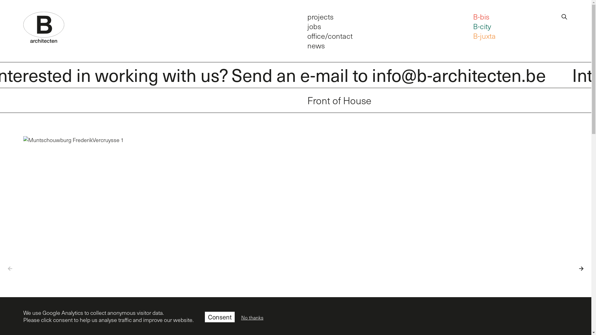 This screenshot has width=596, height=335. Describe the element at coordinates (481, 16) in the screenshot. I see `B-bis` at that location.